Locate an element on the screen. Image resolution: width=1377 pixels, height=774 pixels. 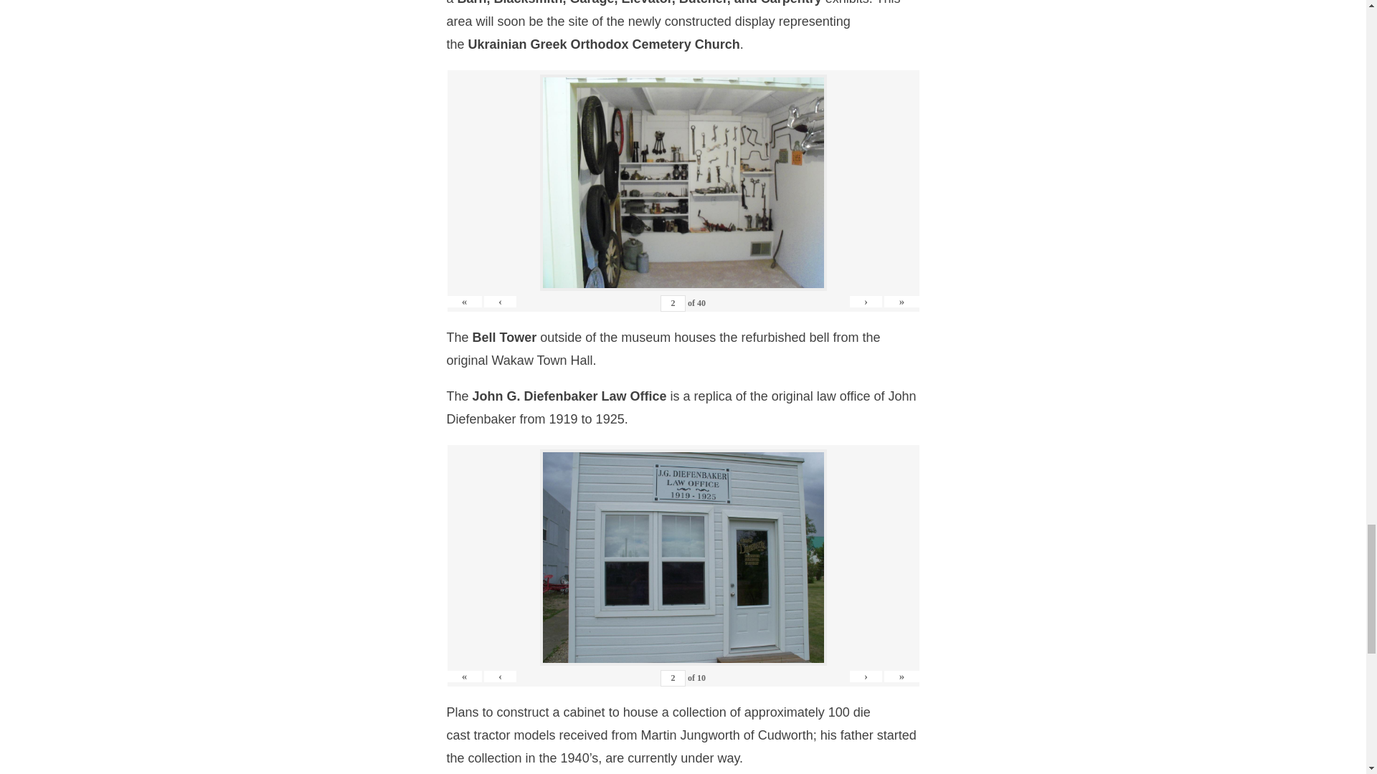
2 is located at coordinates (673, 678).